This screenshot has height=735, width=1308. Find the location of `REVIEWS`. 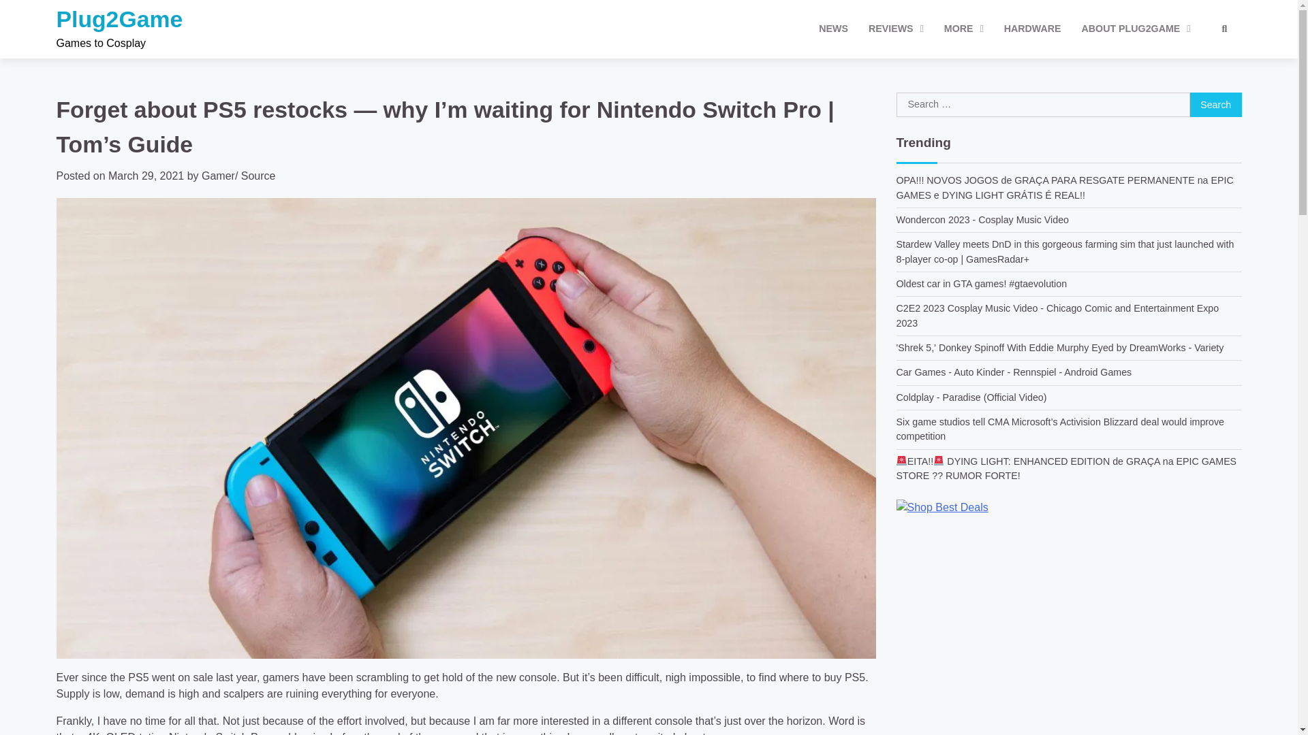

REVIEWS is located at coordinates (895, 29).